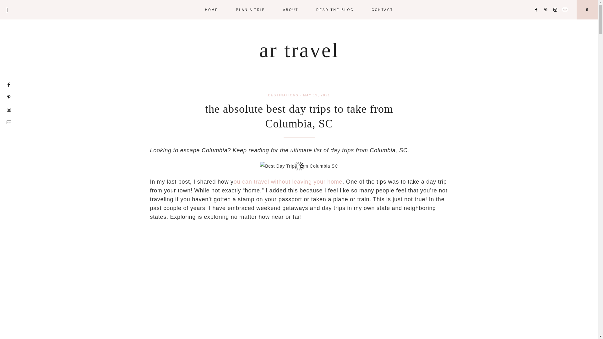 This screenshot has height=339, width=603. I want to click on Pinterest, so click(548, 2).